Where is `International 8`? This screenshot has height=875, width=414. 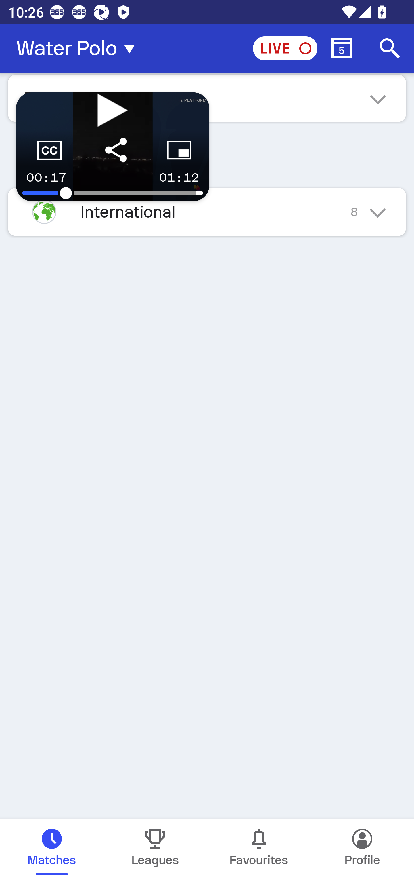 International 8 is located at coordinates (207, 212).